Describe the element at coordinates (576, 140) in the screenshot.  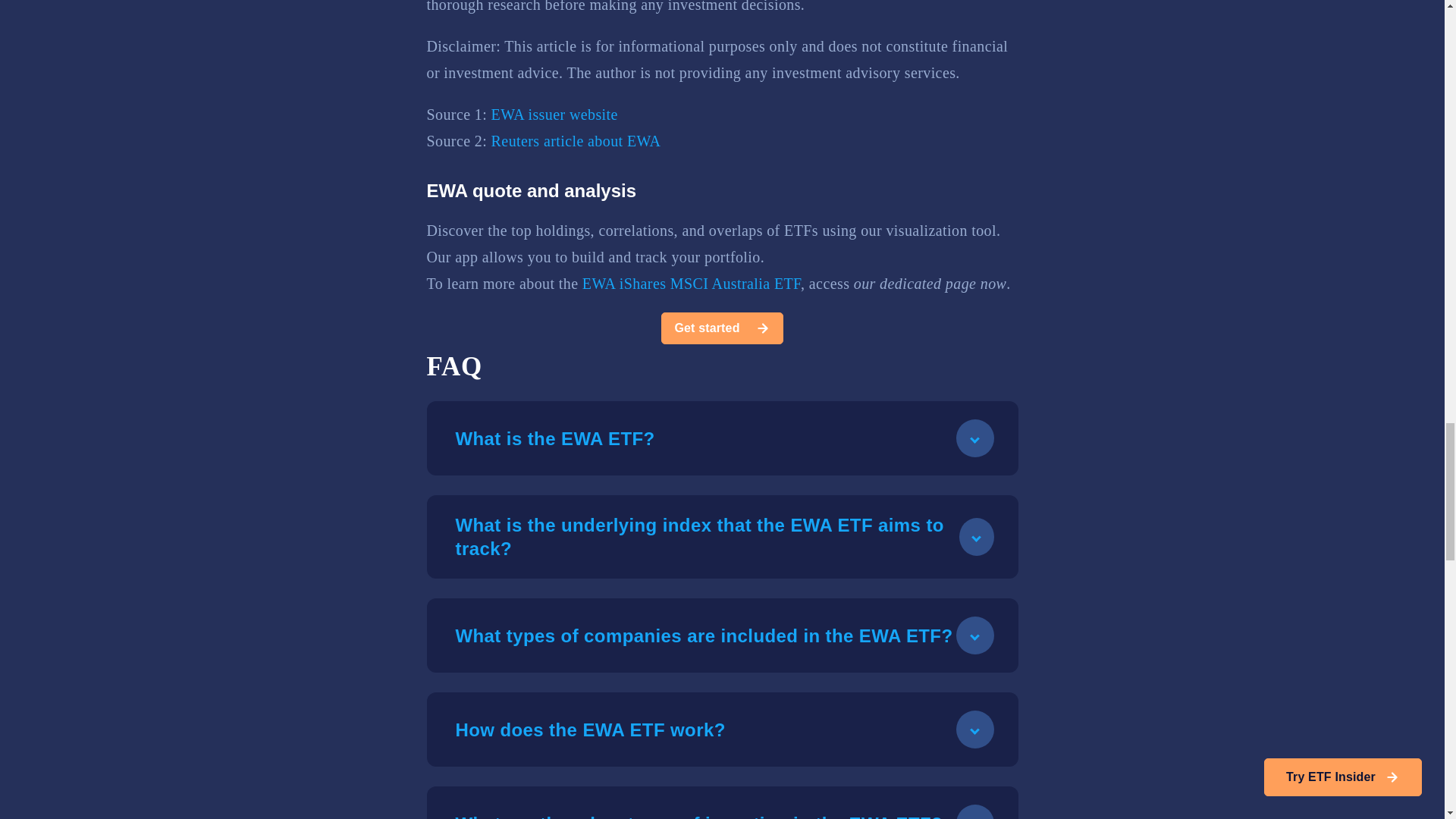
I see `Reuters article about EWA` at that location.